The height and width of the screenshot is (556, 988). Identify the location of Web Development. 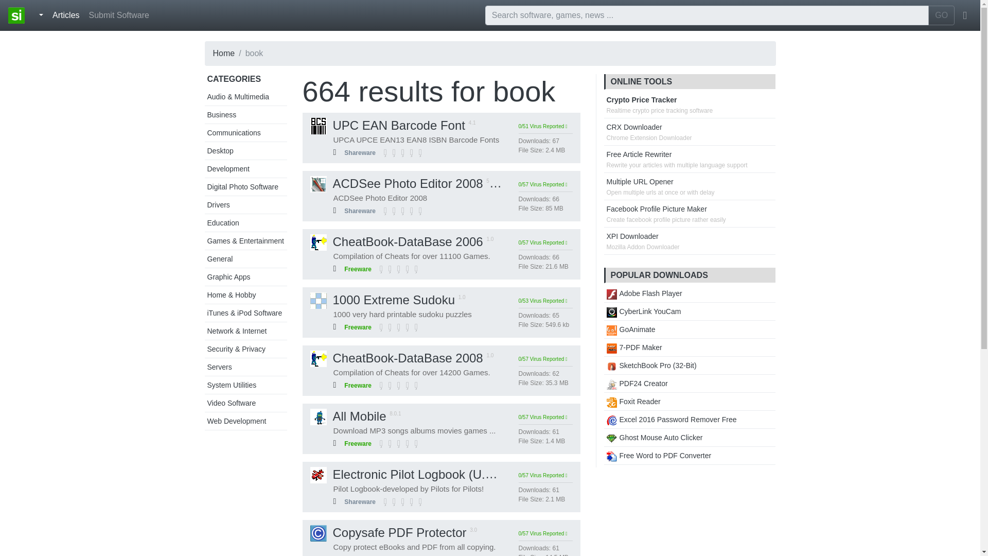
(236, 421).